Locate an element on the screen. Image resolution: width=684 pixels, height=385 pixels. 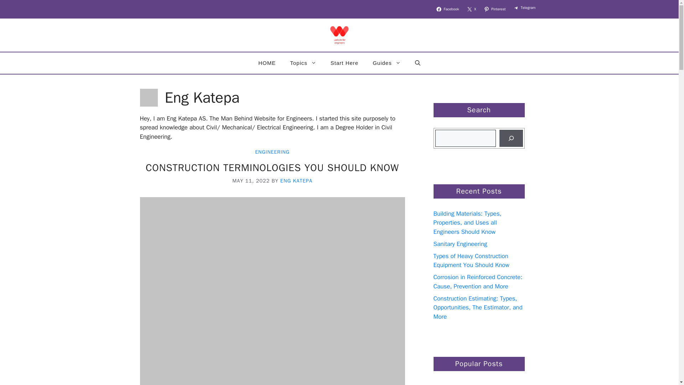
ENG KATEPA is located at coordinates (296, 180).